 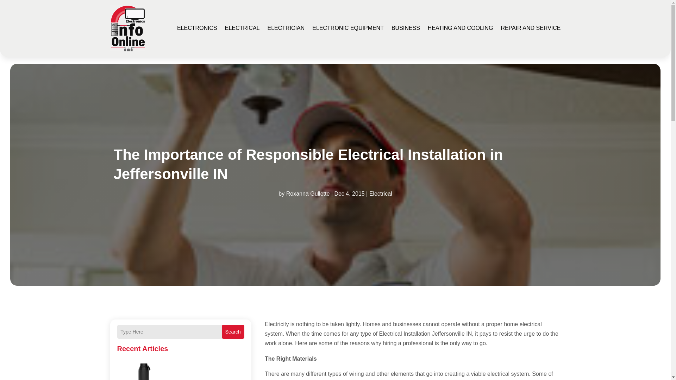 I want to click on REPAIR AND SERVICE, so click(x=530, y=28).